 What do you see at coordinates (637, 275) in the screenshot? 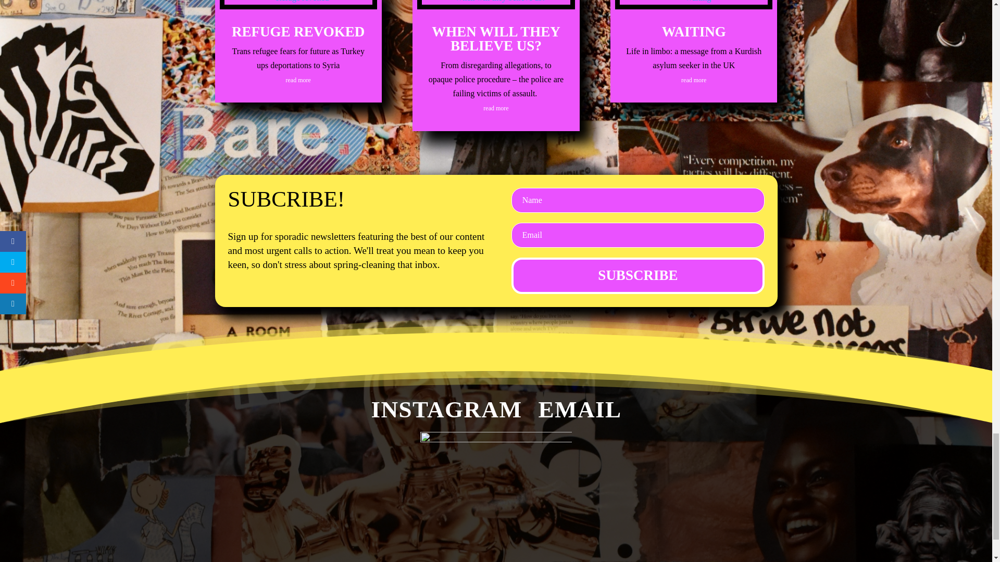
I see `SUBSCRIBE` at bounding box center [637, 275].